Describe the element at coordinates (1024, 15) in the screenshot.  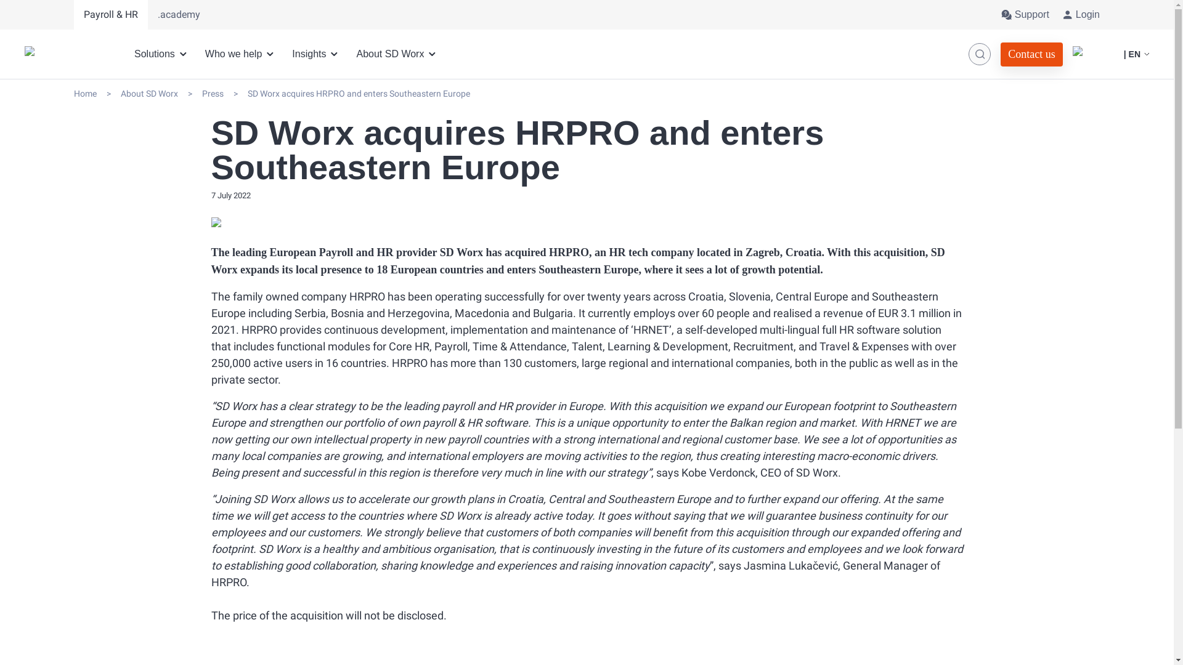
I see `Support` at that location.